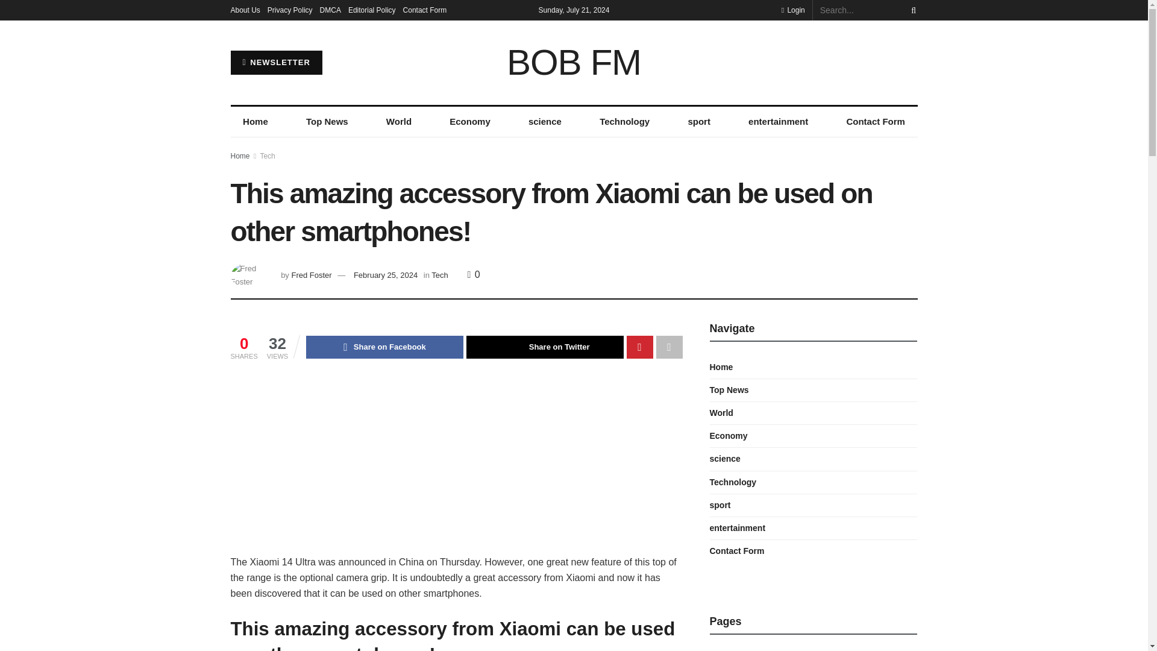 The height and width of the screenshot is (651, 1157). I want to click on Tech, so click(267, 156).